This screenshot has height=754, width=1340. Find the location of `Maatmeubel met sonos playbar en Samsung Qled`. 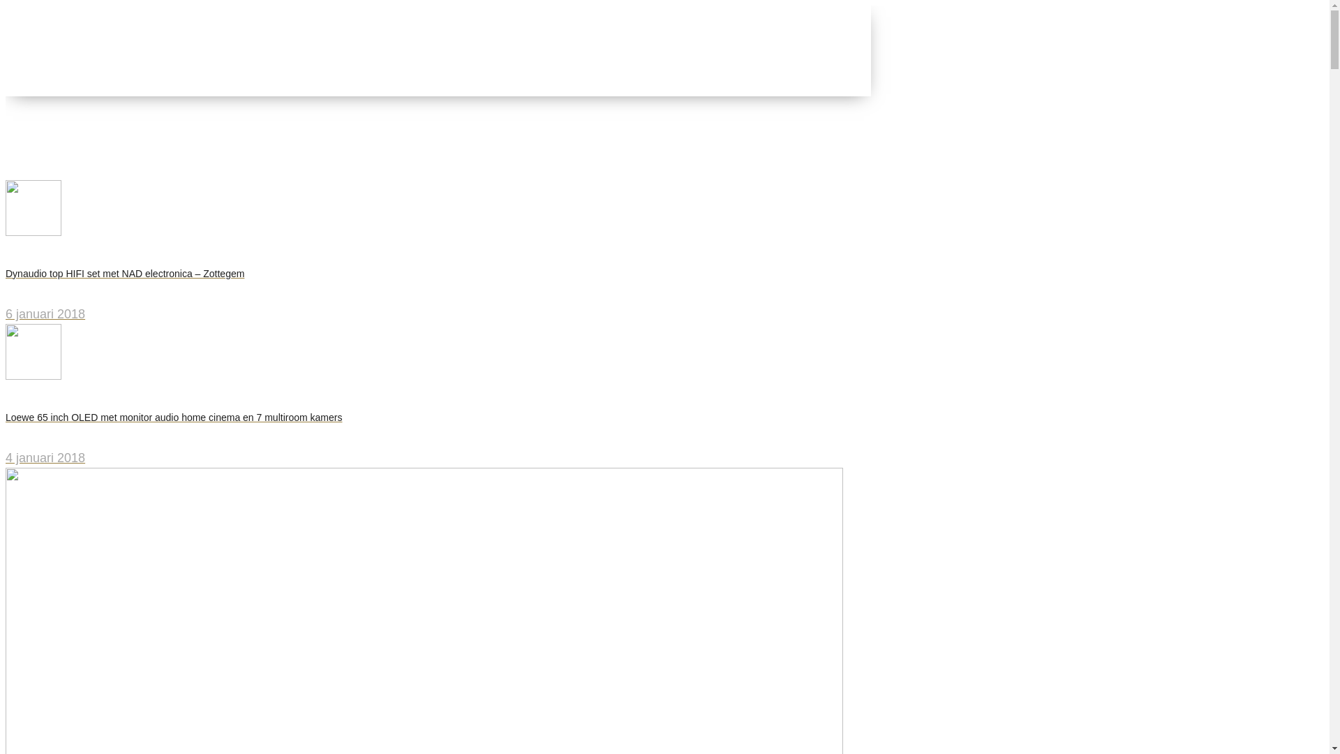

Maatmeubel met sonos playbar en Samsung Qled is located at coordinates (173, 158).